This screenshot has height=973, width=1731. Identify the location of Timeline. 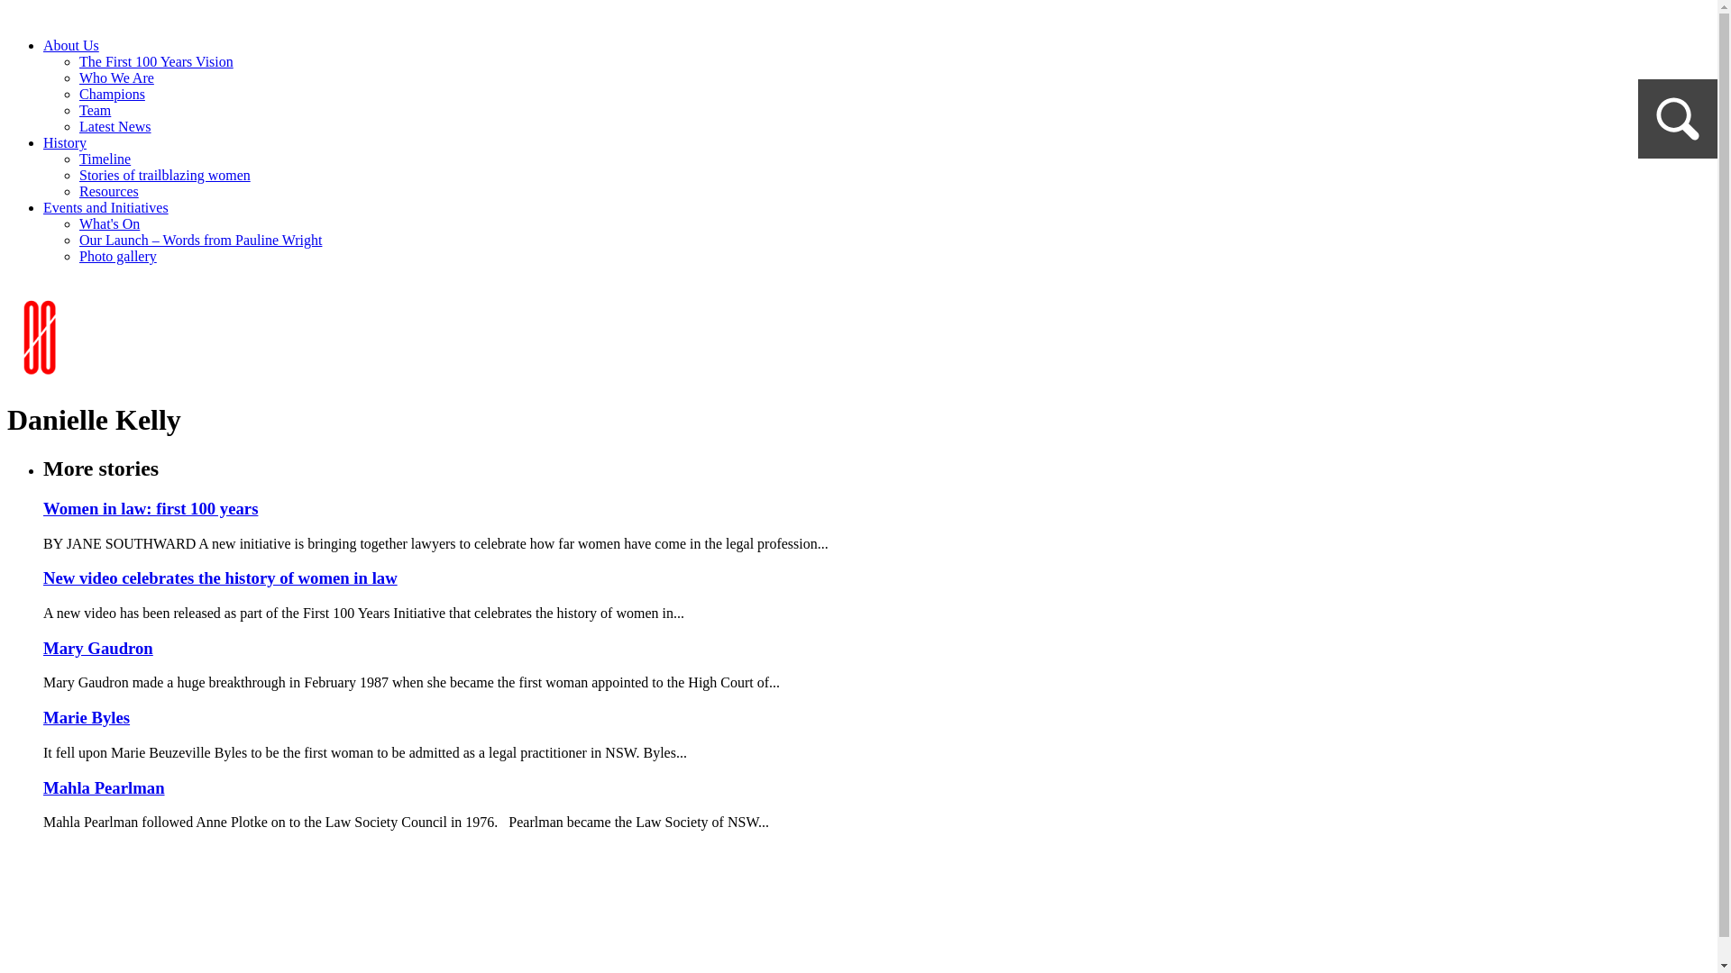
(105, 159).